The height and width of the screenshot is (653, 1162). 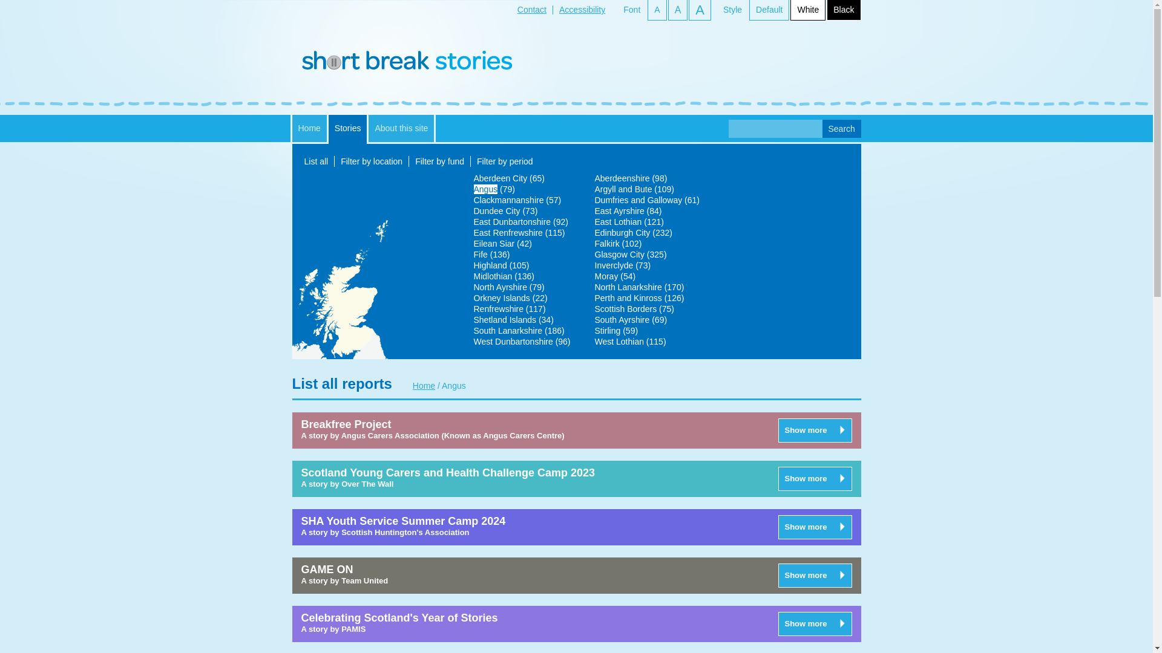 What do you see at coordinates (622, 178) in the screenshot?
I see `Aberdeenshire` at bounding box center [622, 178].